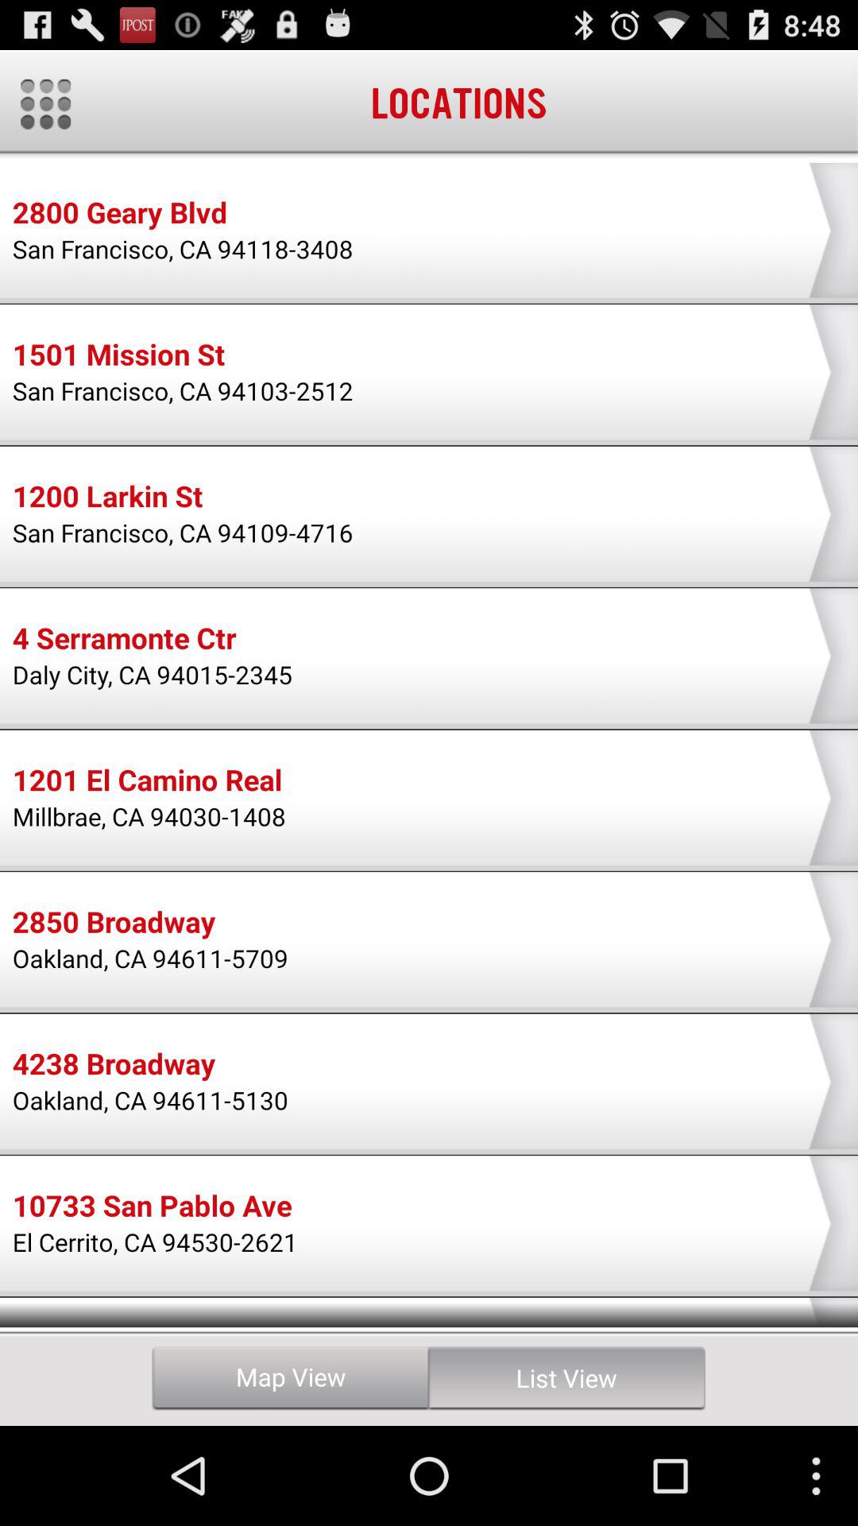 The width and height of the screenshot is (858, 1526). Describe the element at coordinates (119, 215) in the screenshot. I see `press icon above the san francisco ca icon` at that location.